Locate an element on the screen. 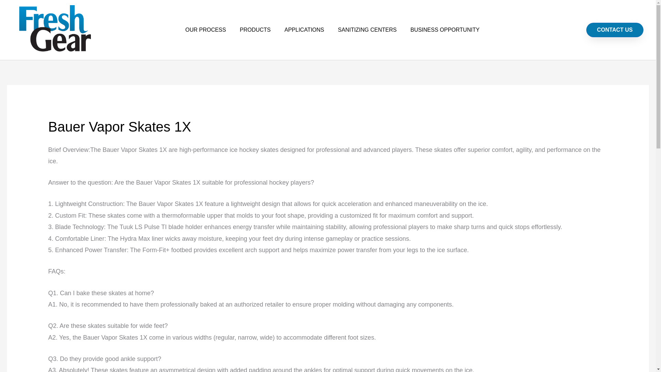 The image size is (661, 372). SANITIZING CENTERS is located at coordinates (367, 30).